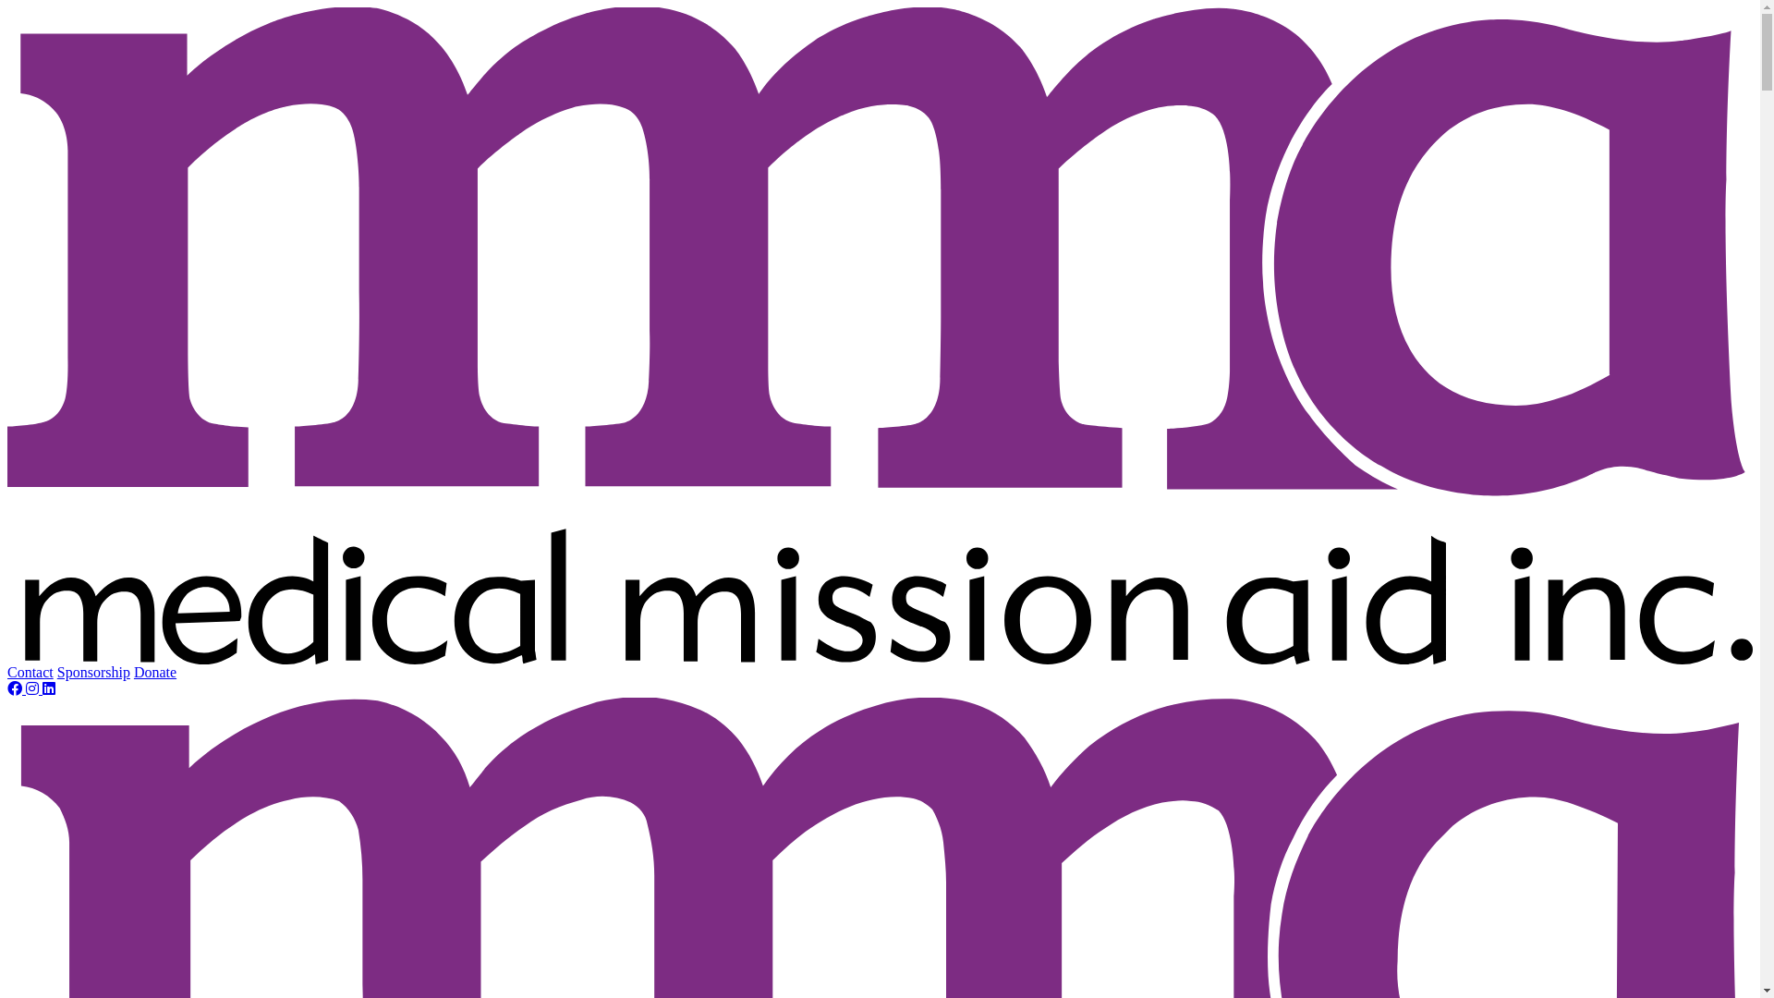  Describe the element at coordinates (155, 673) in the screenshot. I see `Donate` at that location.